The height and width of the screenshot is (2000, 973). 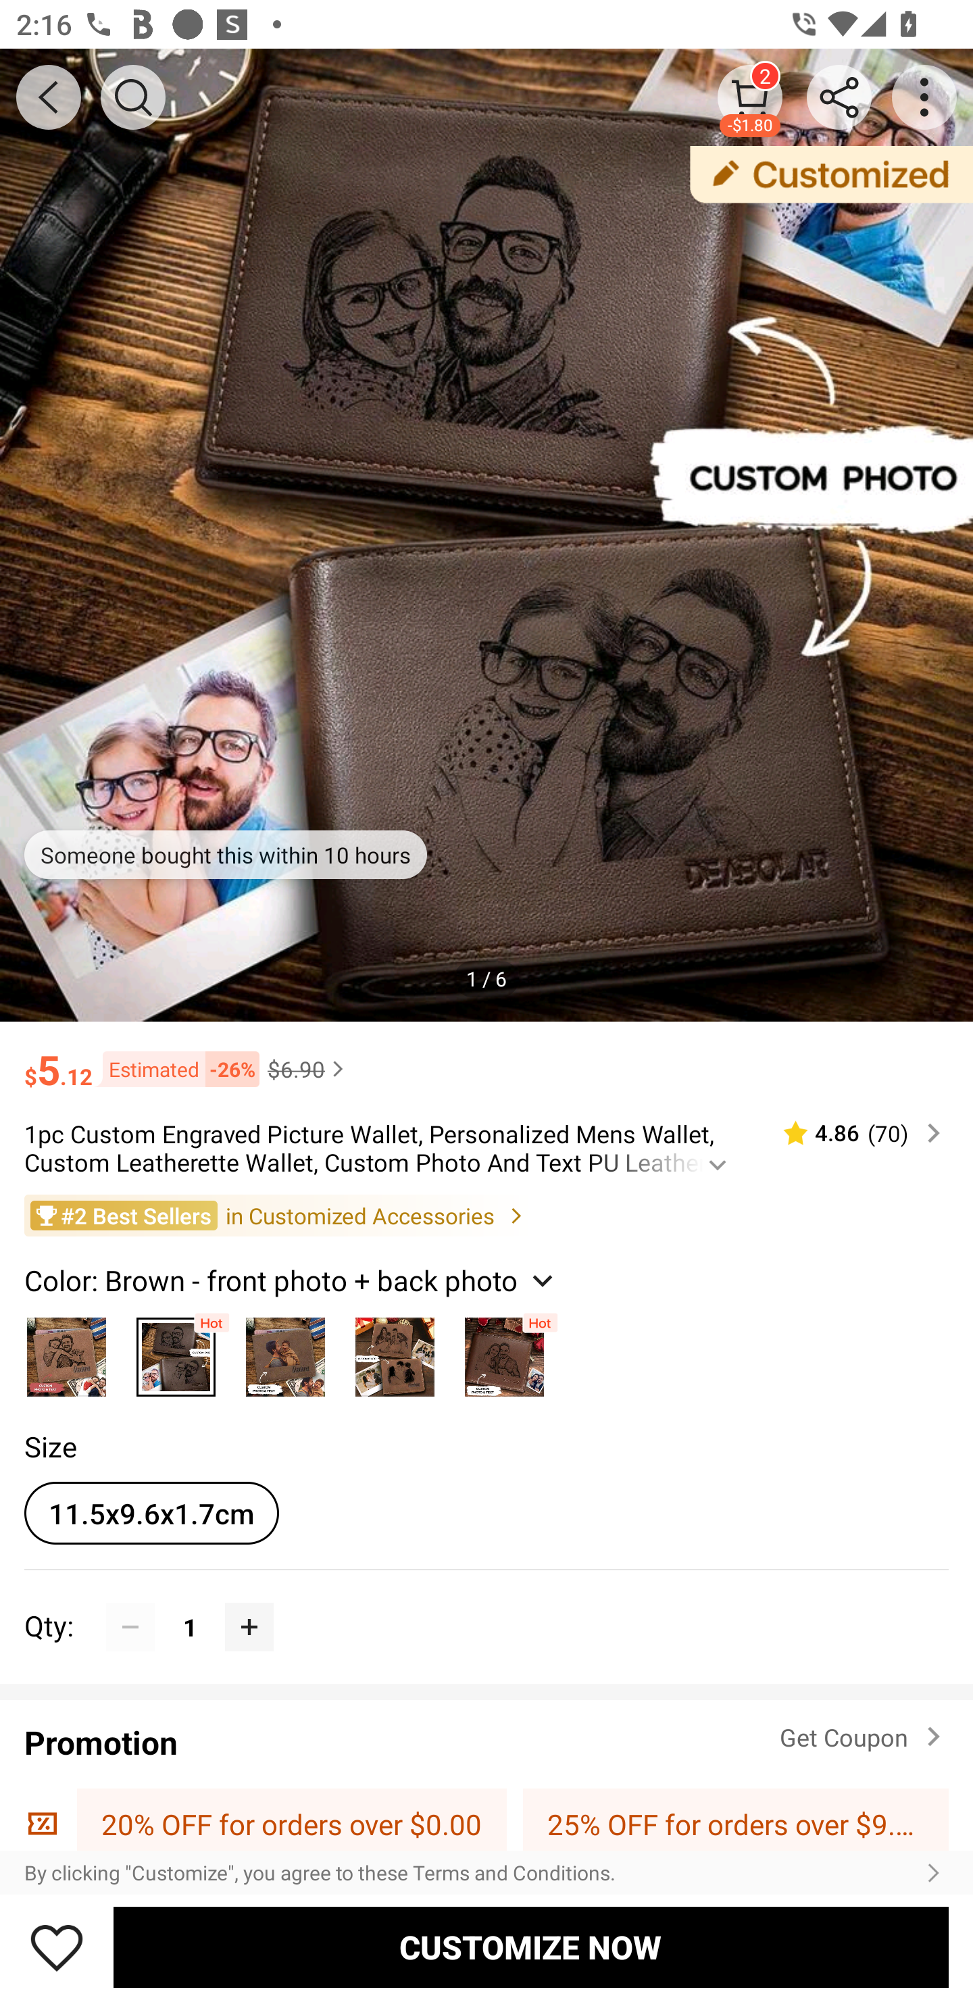 I want to click on Brown - front photo + back photo, so click(x=176, y=1351).